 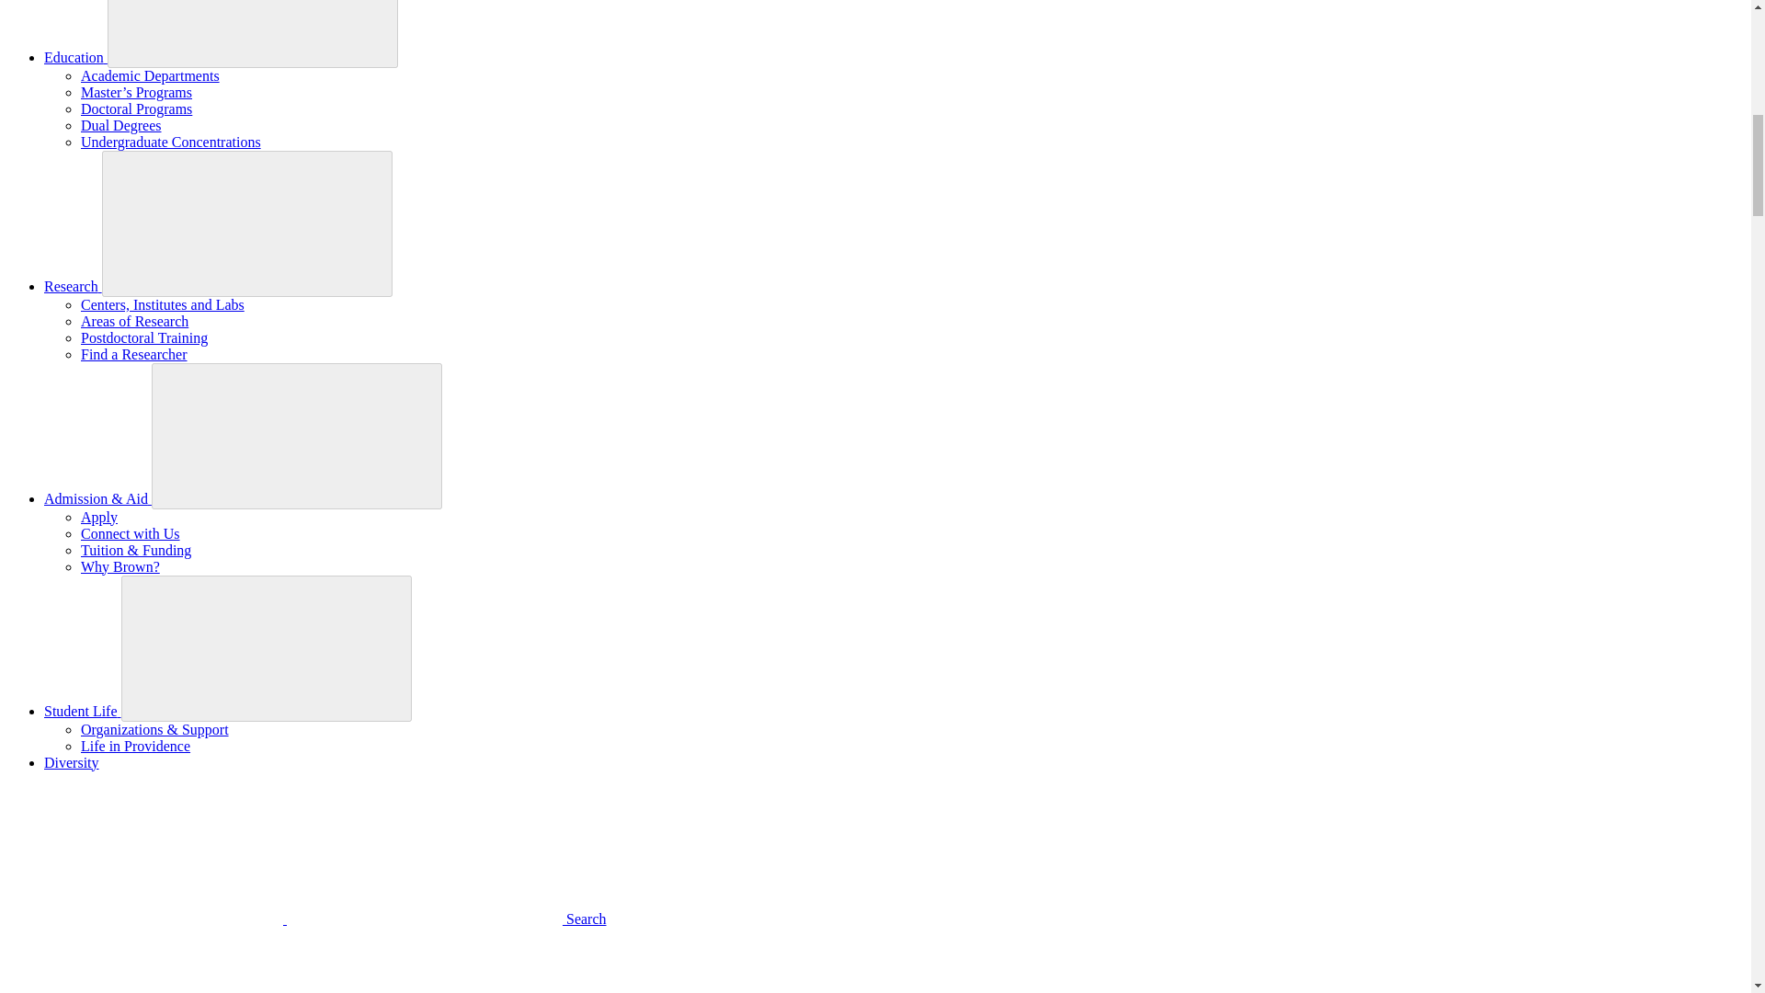 What do you see at coordinates (144, 337) in the screenshot?
I see `Postdoctoral Training` at bounding box center [144, 337].